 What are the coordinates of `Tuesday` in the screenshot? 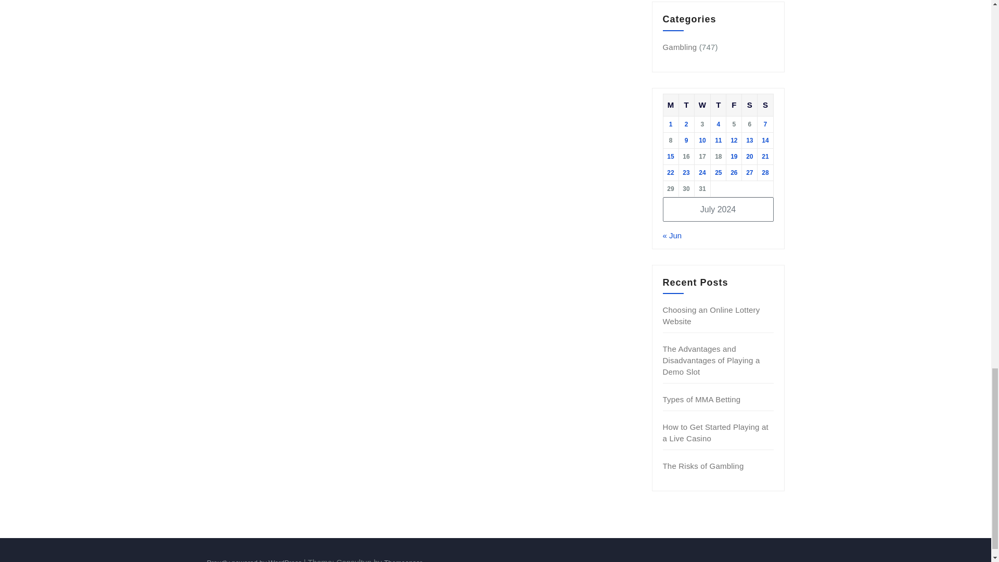 It's located at (686, 105).